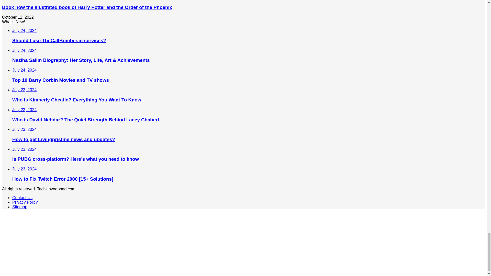 Image resolution: width=491 pixels, height=276 pixels. What do you see at coordinates (22, 197) in the screenshot?
I see `Contact Us` at bounding box center [22, 197].